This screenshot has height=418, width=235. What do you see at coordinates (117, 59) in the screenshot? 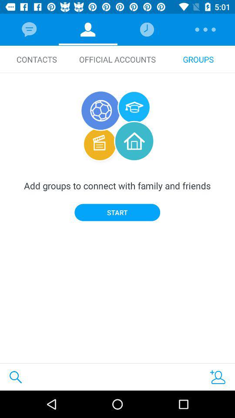
I see `turn off item to the left of groups icon` at bounding box center [117, 59].